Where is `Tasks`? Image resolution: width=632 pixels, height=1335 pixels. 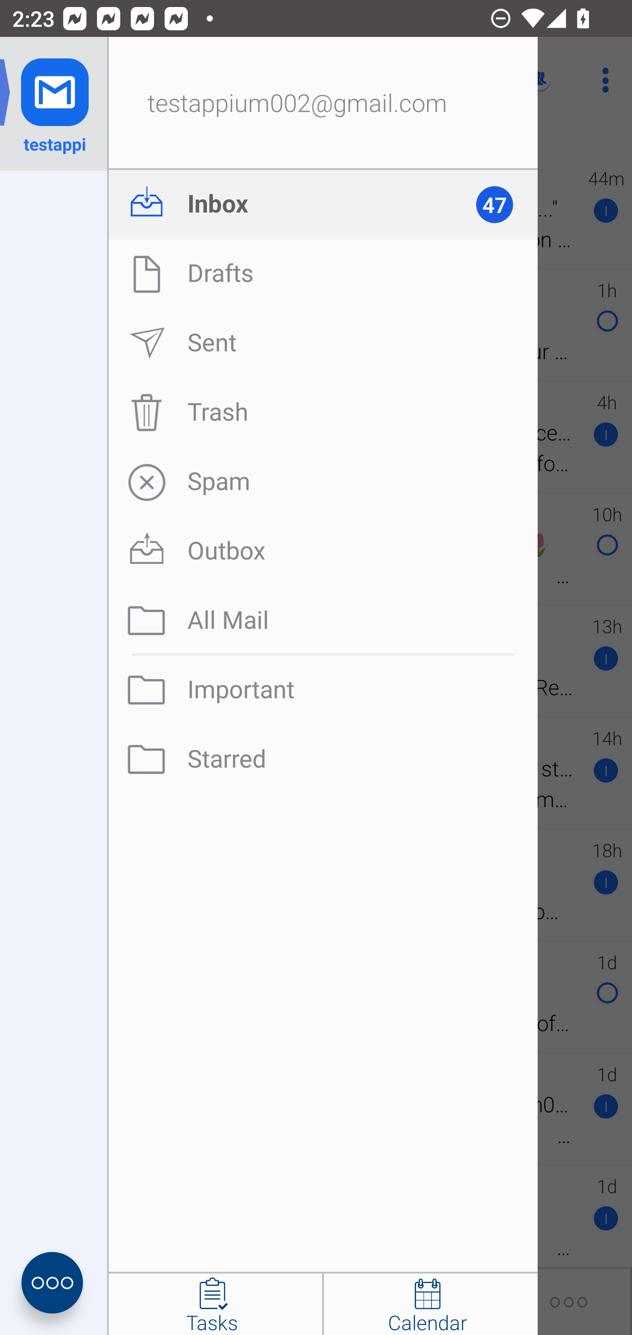 Tasks is located at coordinates (215, 1304).